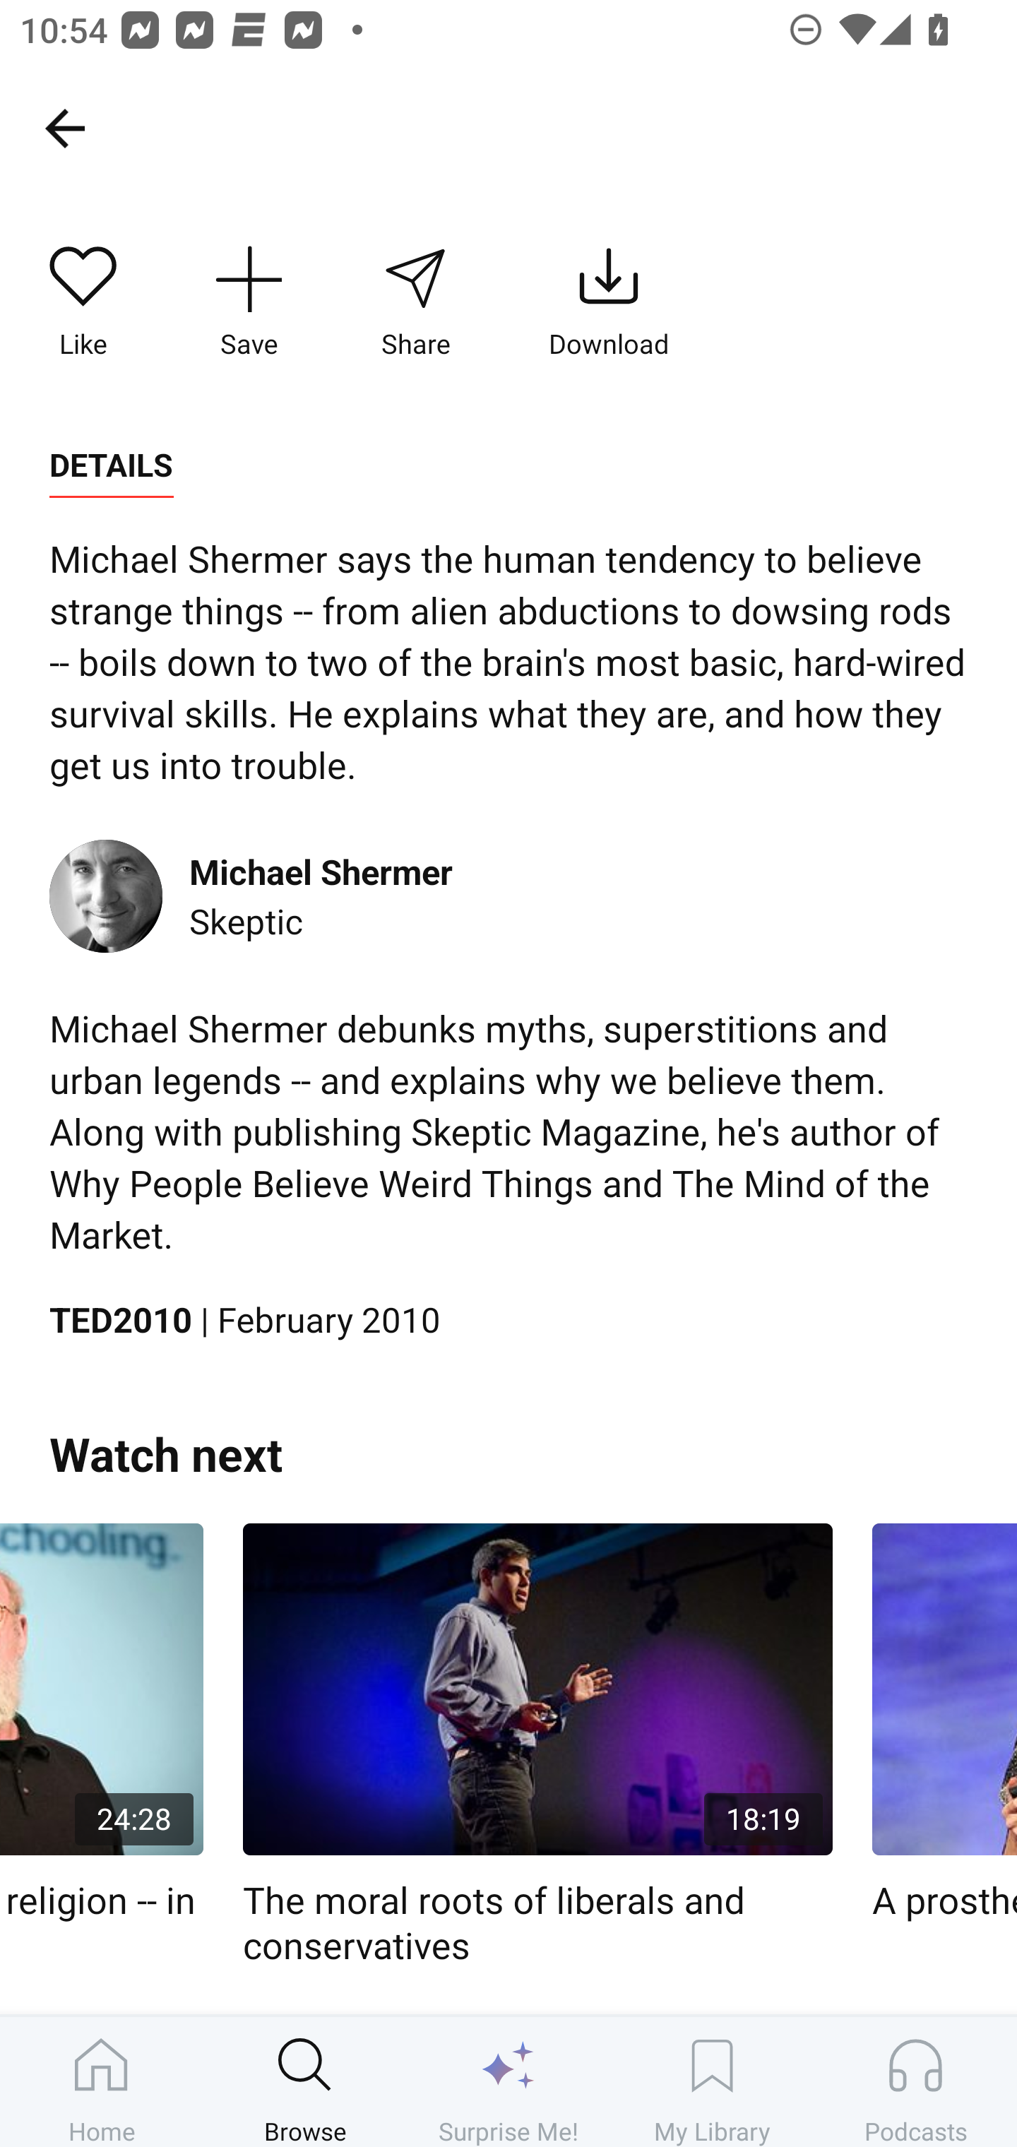 The height and width of the screenshot is (2147, 1017). What do you see at coordinates (915, 2081) in the screenshot?
I see `Podcasts` at bounding box center [915, 2081].